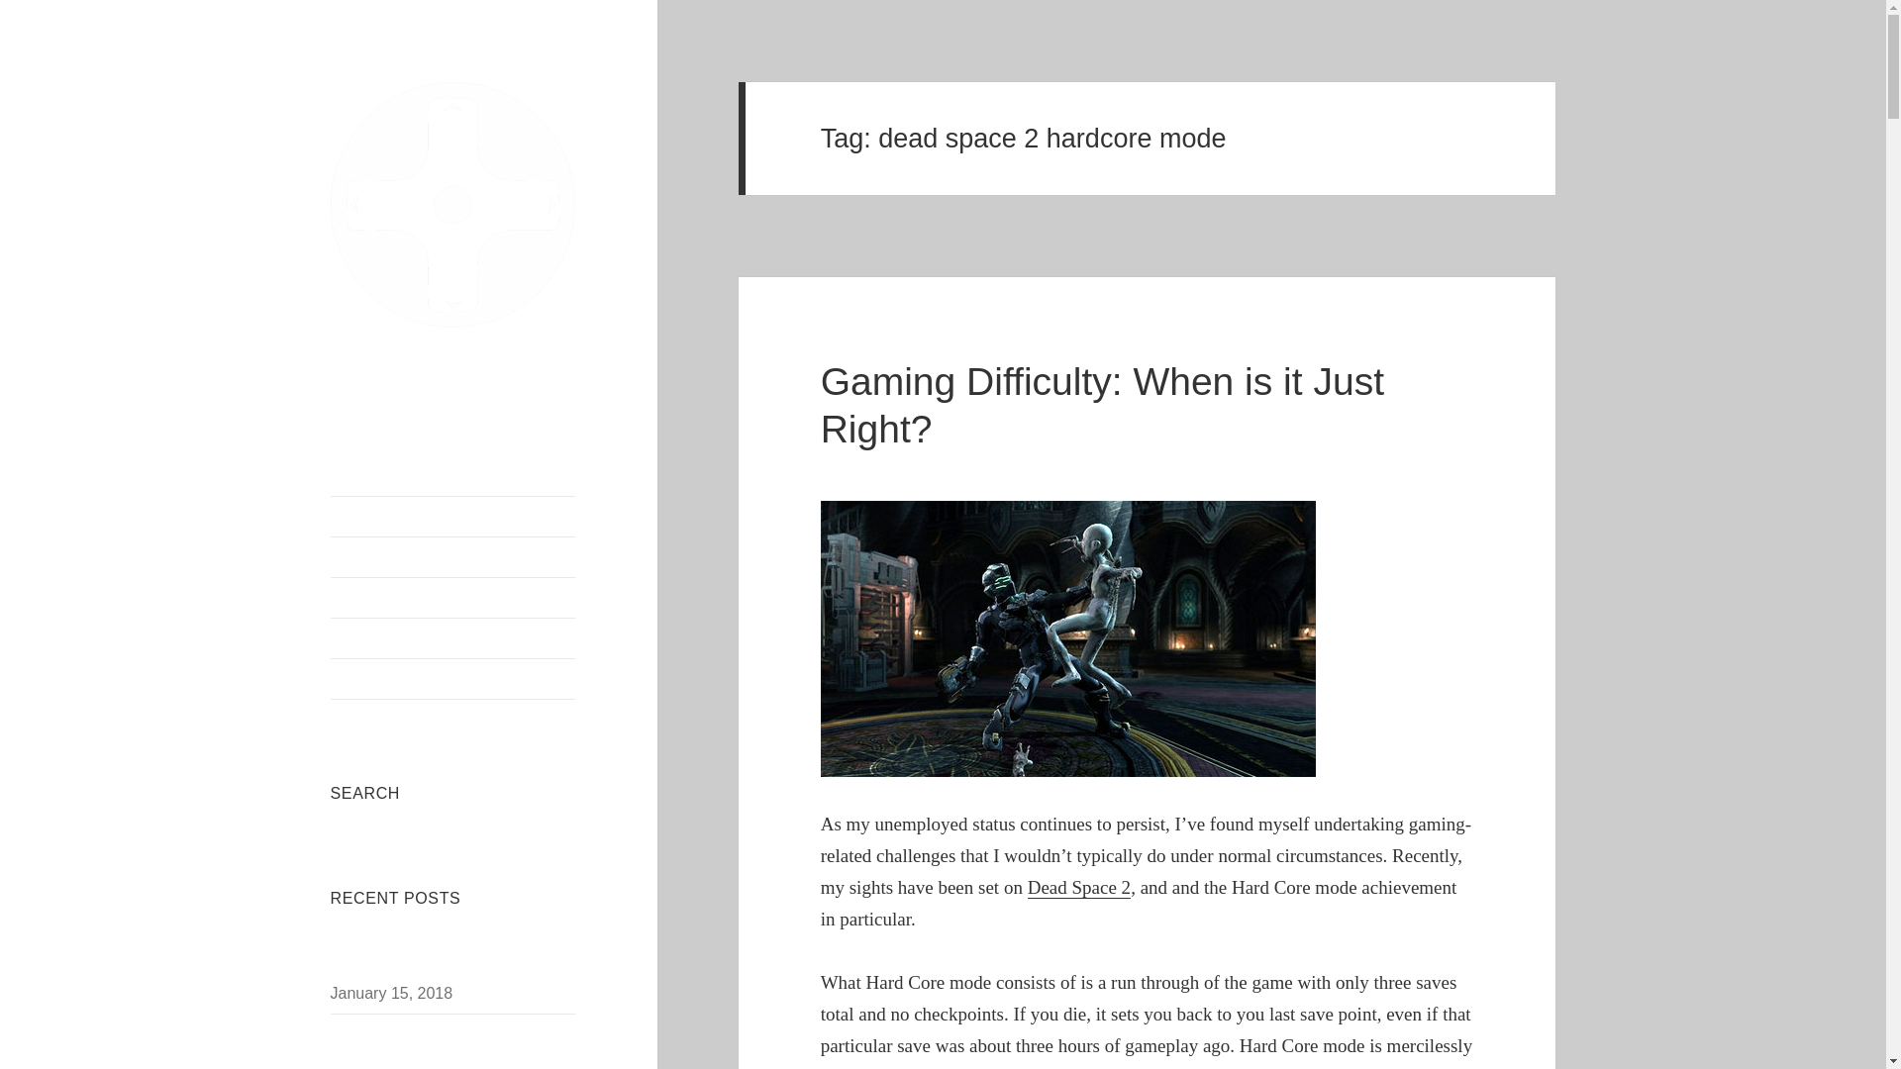 The height and width of the screenshot is (1069, 1901). I want to click on The GamerSushi Show, so click(453, 598).